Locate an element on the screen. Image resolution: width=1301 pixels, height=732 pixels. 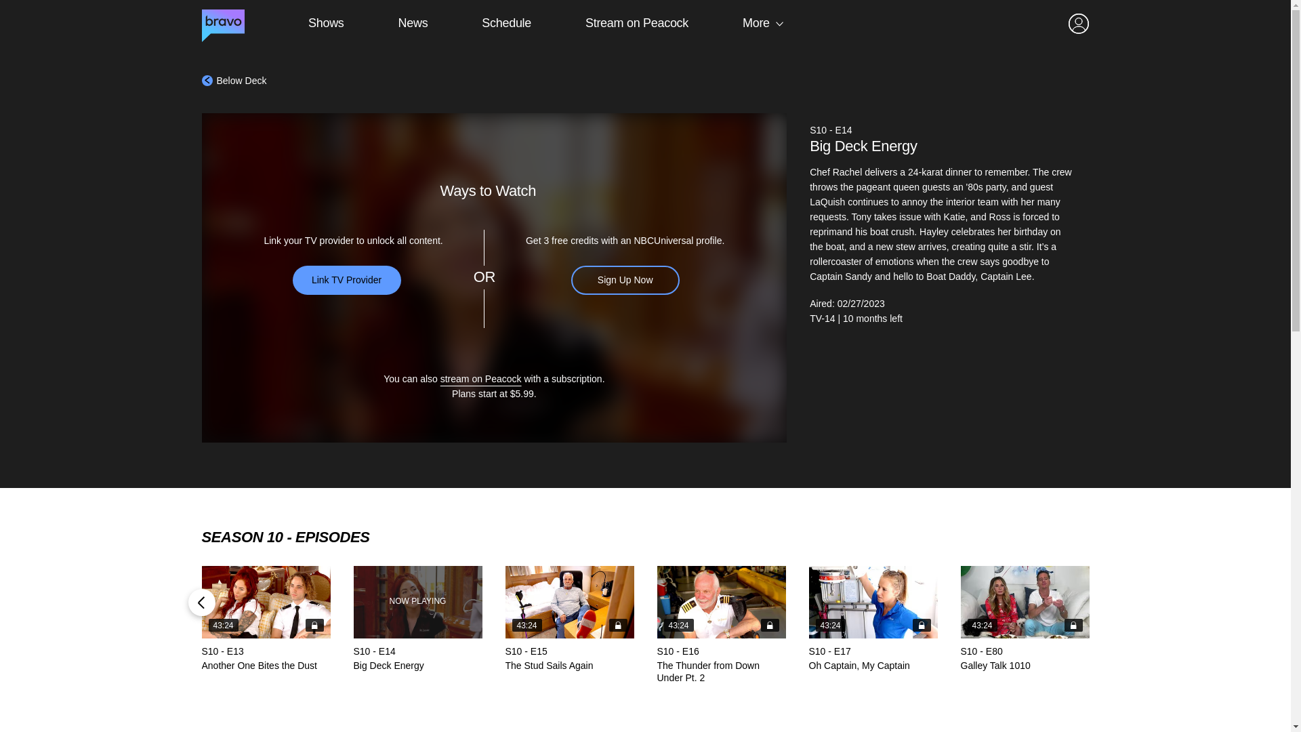
More is located at coordinates (234, 81).